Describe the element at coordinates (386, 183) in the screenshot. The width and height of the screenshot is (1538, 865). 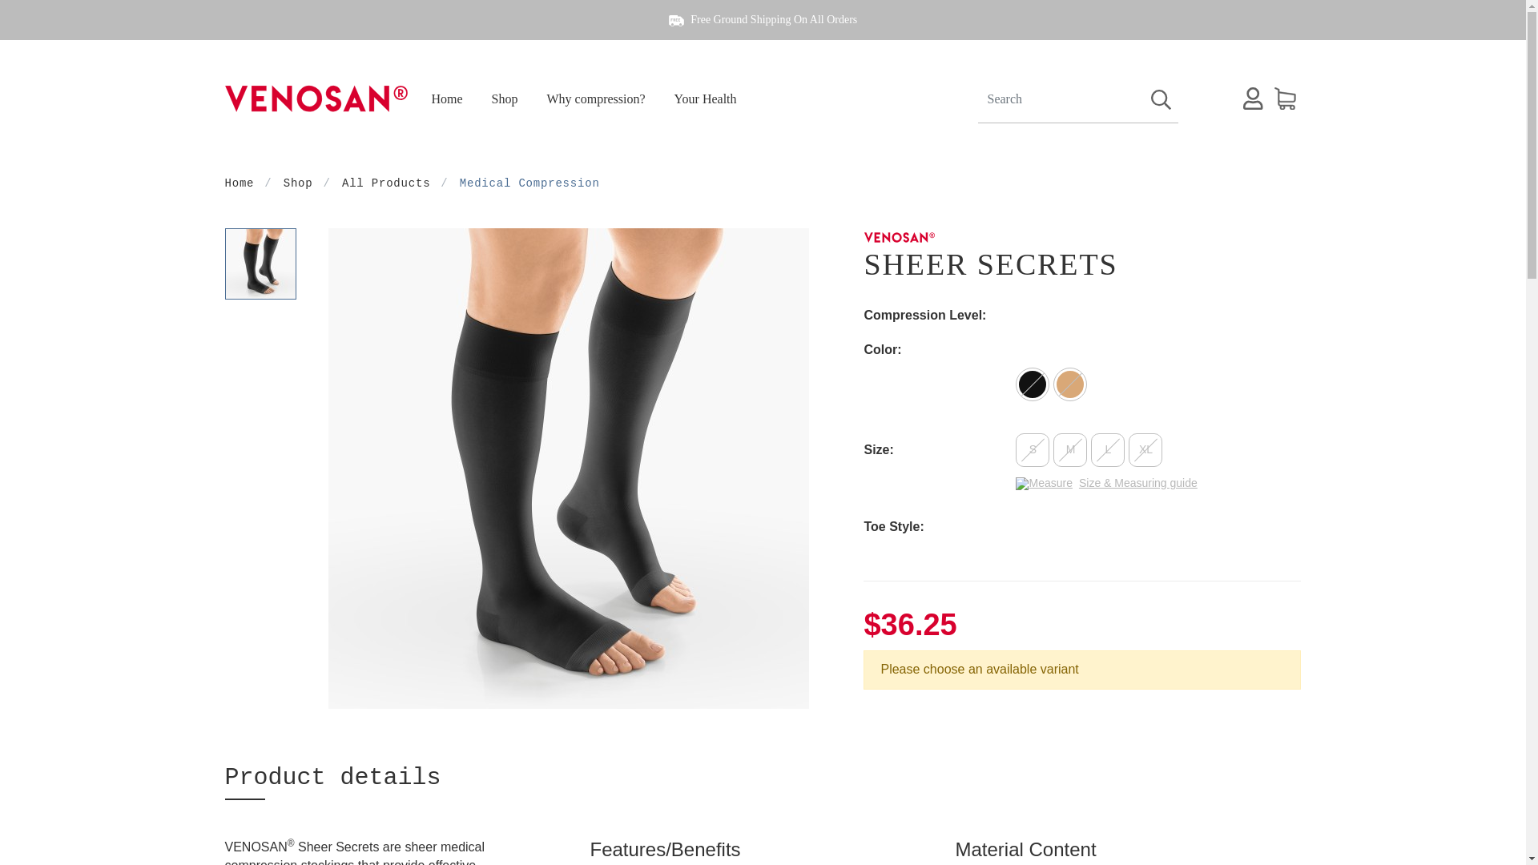
I see `All Products` at that location.